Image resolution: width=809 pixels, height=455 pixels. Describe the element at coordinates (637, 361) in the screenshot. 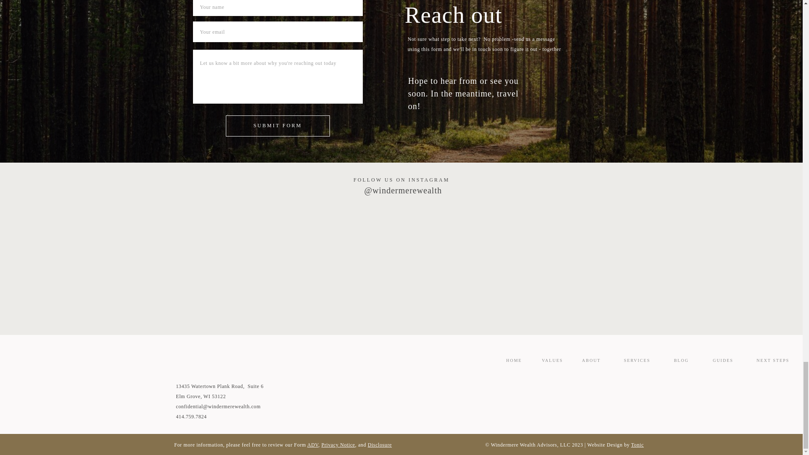

I see `SERVICES` at that location.